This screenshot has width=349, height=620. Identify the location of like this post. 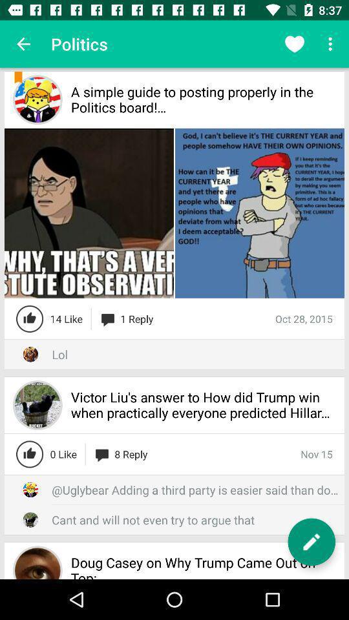
(30, 454).